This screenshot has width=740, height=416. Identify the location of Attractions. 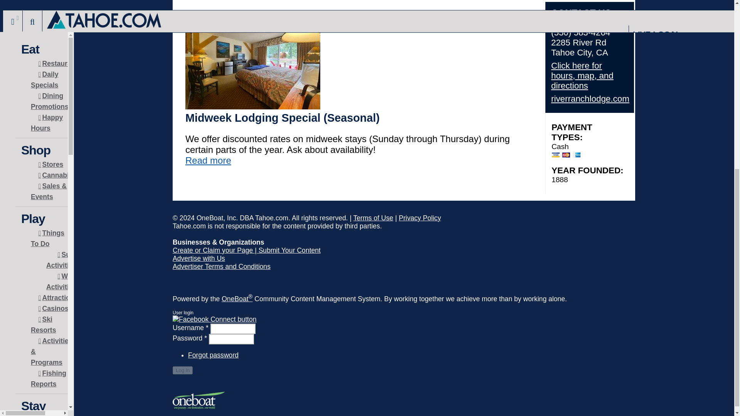
(58, 11).